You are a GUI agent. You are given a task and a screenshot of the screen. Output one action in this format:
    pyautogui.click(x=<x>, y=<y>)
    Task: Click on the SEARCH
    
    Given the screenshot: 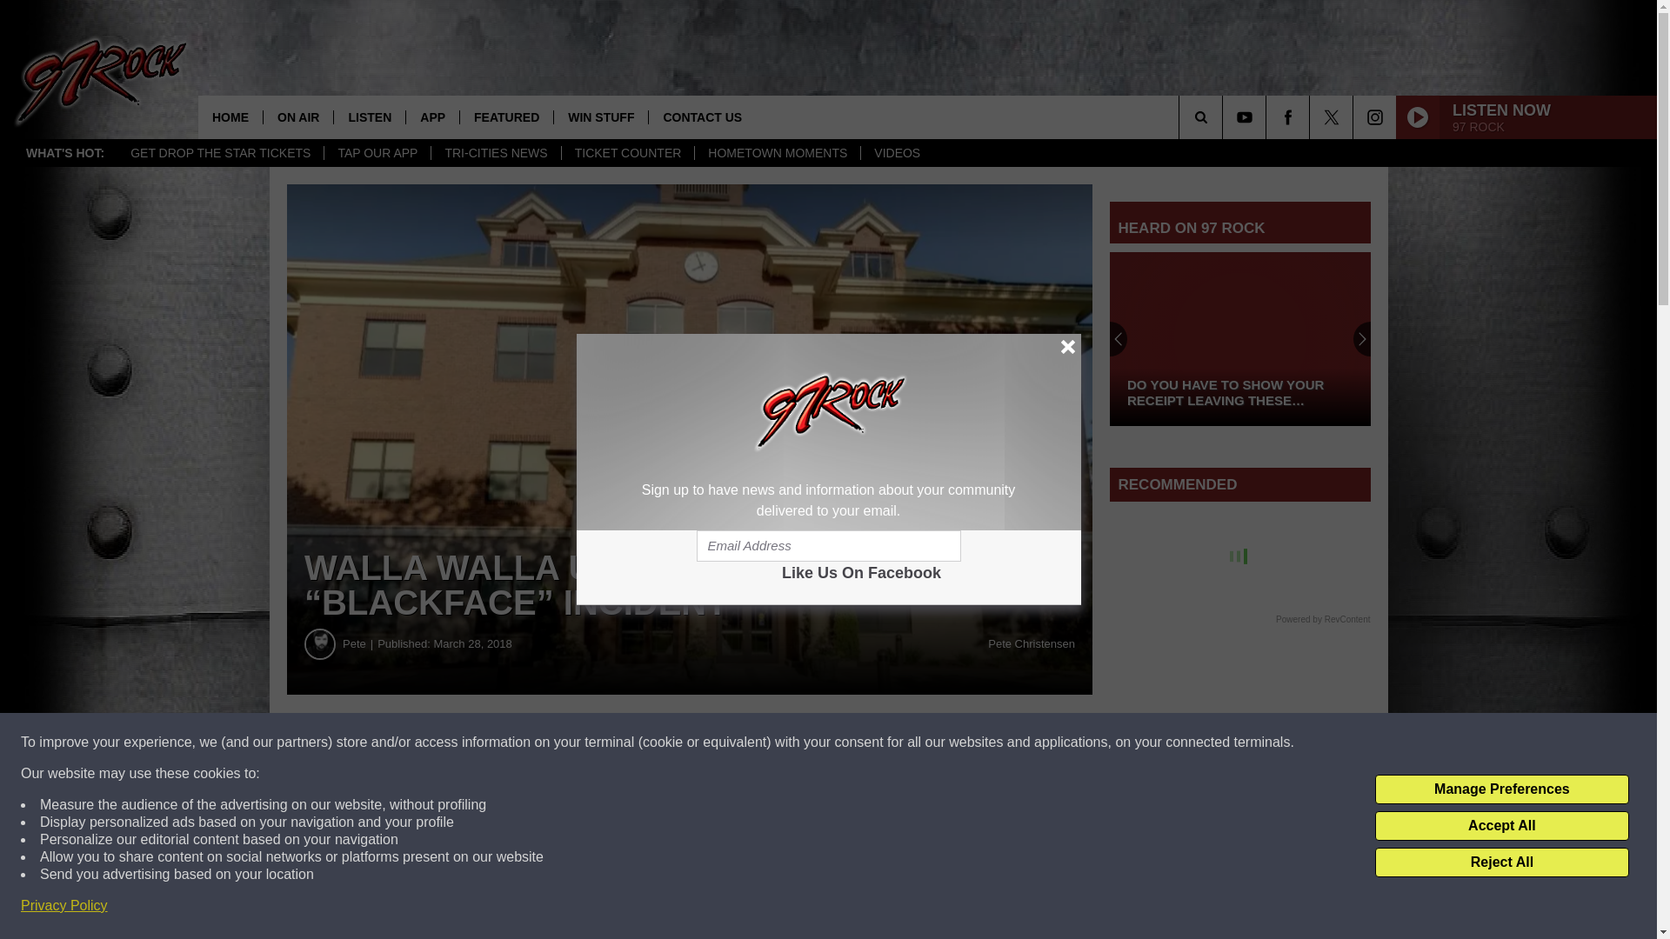 What is the action you would take?
    pyautogui.click(x=1225, y=117)
    